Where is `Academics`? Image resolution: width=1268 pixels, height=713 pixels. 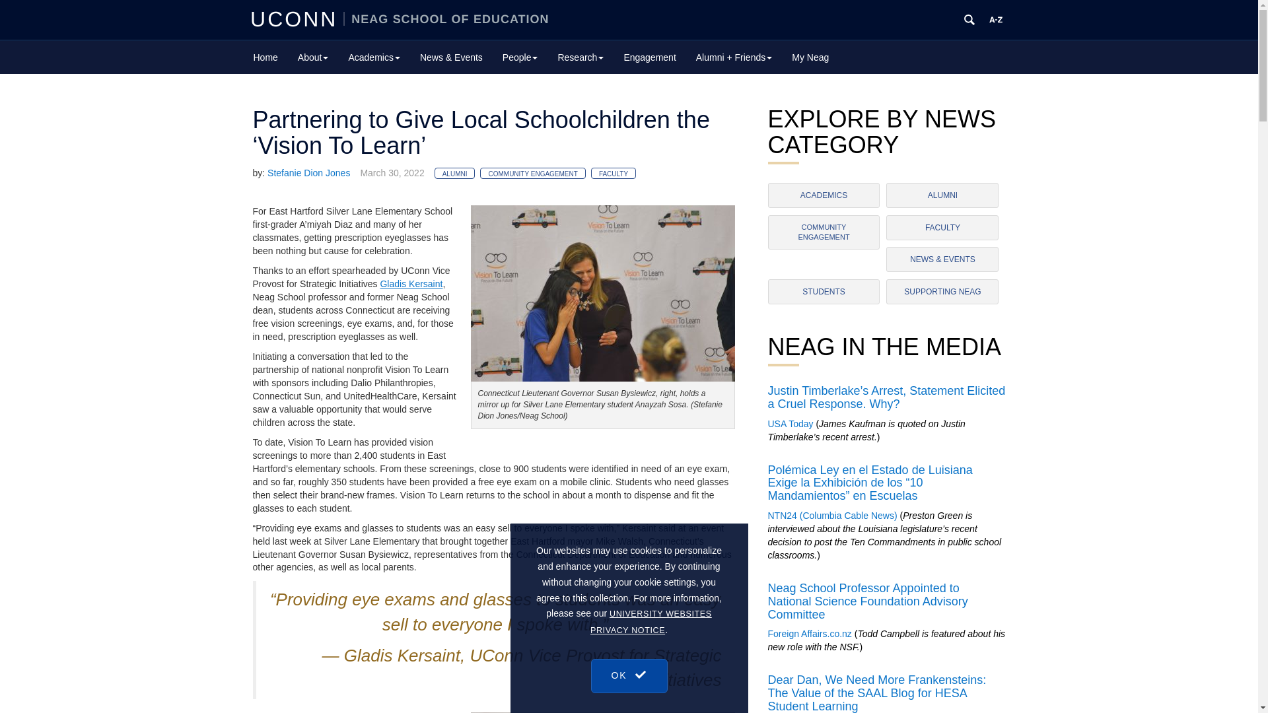 Academics is located at coordinates (374, 57).